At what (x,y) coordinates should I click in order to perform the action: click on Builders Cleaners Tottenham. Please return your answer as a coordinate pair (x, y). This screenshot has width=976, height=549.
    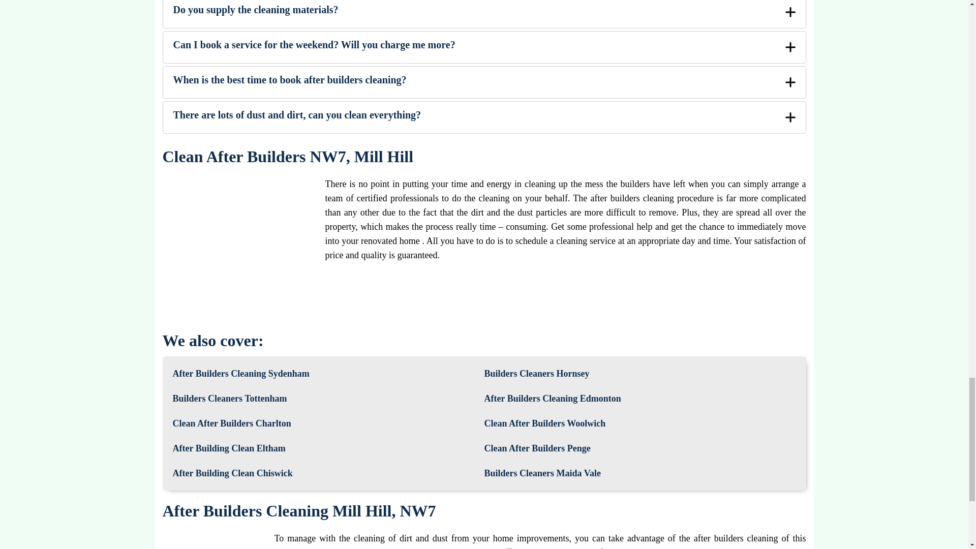
    Looking at the image, I should click on (230, 399).